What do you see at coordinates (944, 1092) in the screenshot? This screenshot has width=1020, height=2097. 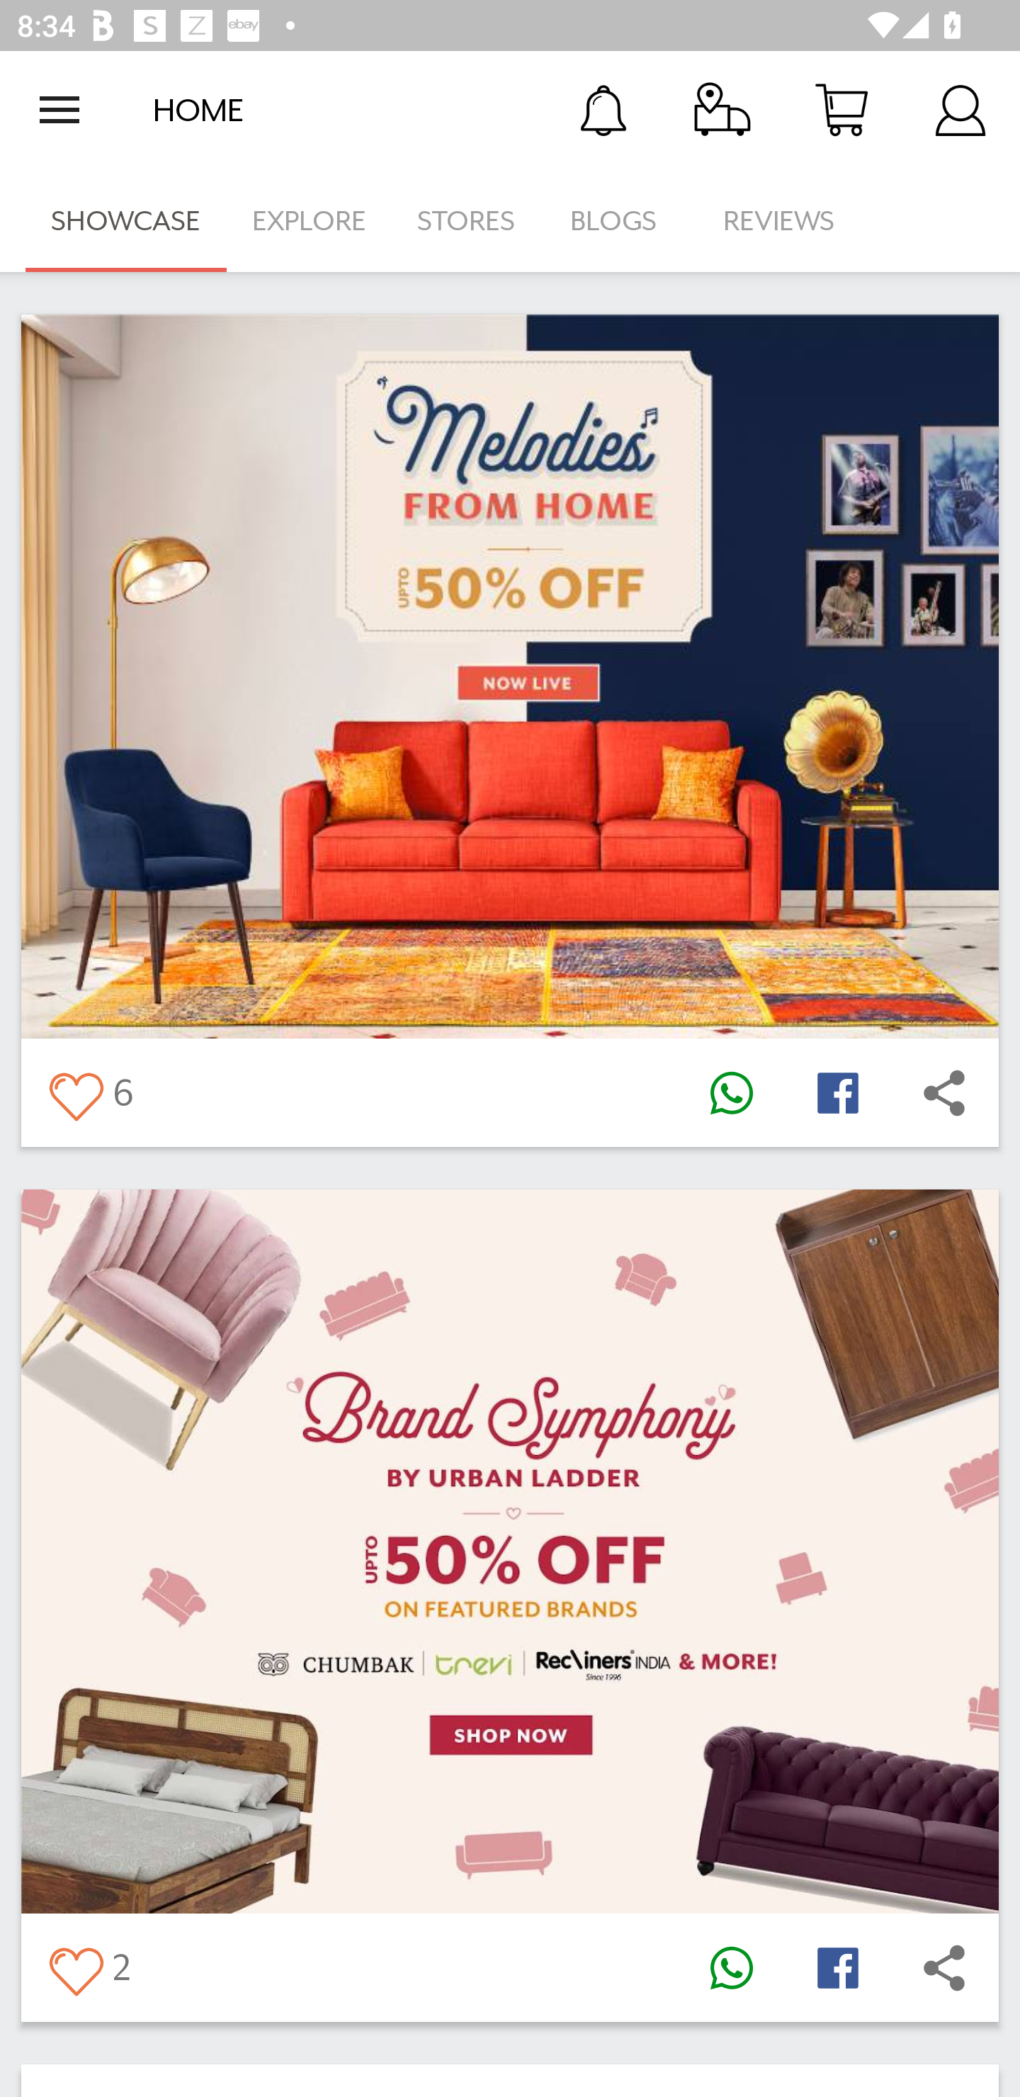 I see `` at bounding box center [944, 1092].